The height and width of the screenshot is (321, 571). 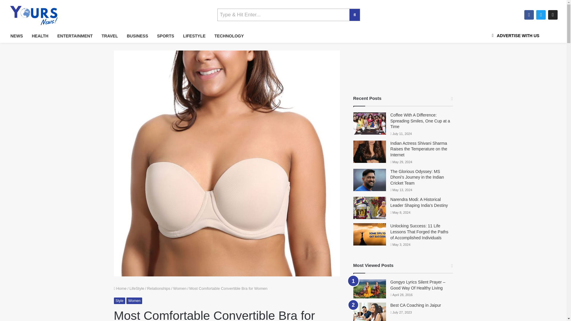 What do you see at coordinates (75, 36) in the screenshot?
I see `ENTERTAINMENT` at bounding box center [75, 36].